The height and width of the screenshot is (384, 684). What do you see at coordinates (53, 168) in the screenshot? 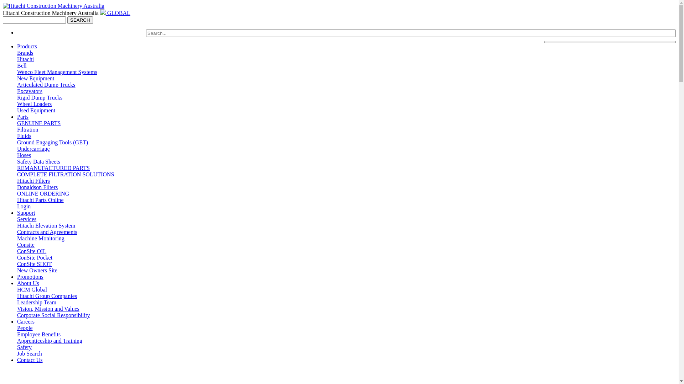
I see `REMANUFACTURED PARTS` at bounding box center [53, 168].